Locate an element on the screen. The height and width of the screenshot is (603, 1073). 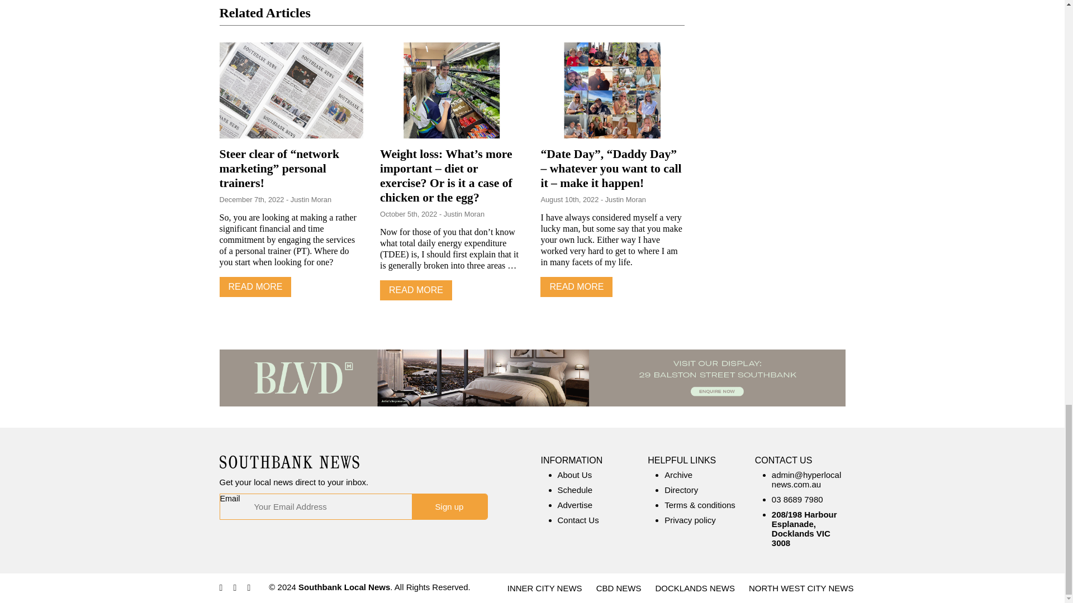
READ MORE is located at coordinates (577, 287).